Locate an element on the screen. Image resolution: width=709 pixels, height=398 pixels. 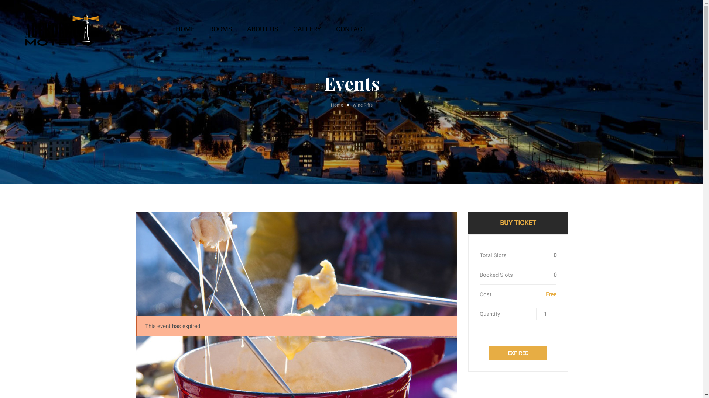
ABOUT US is located at coordinates (263, 29).